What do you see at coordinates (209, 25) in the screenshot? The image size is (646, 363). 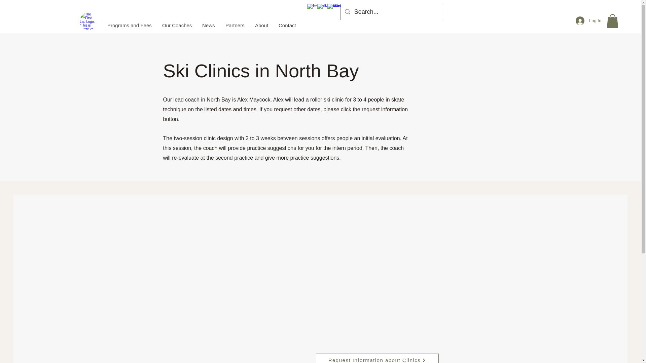 I see `News` at bounding box center [209, 25].